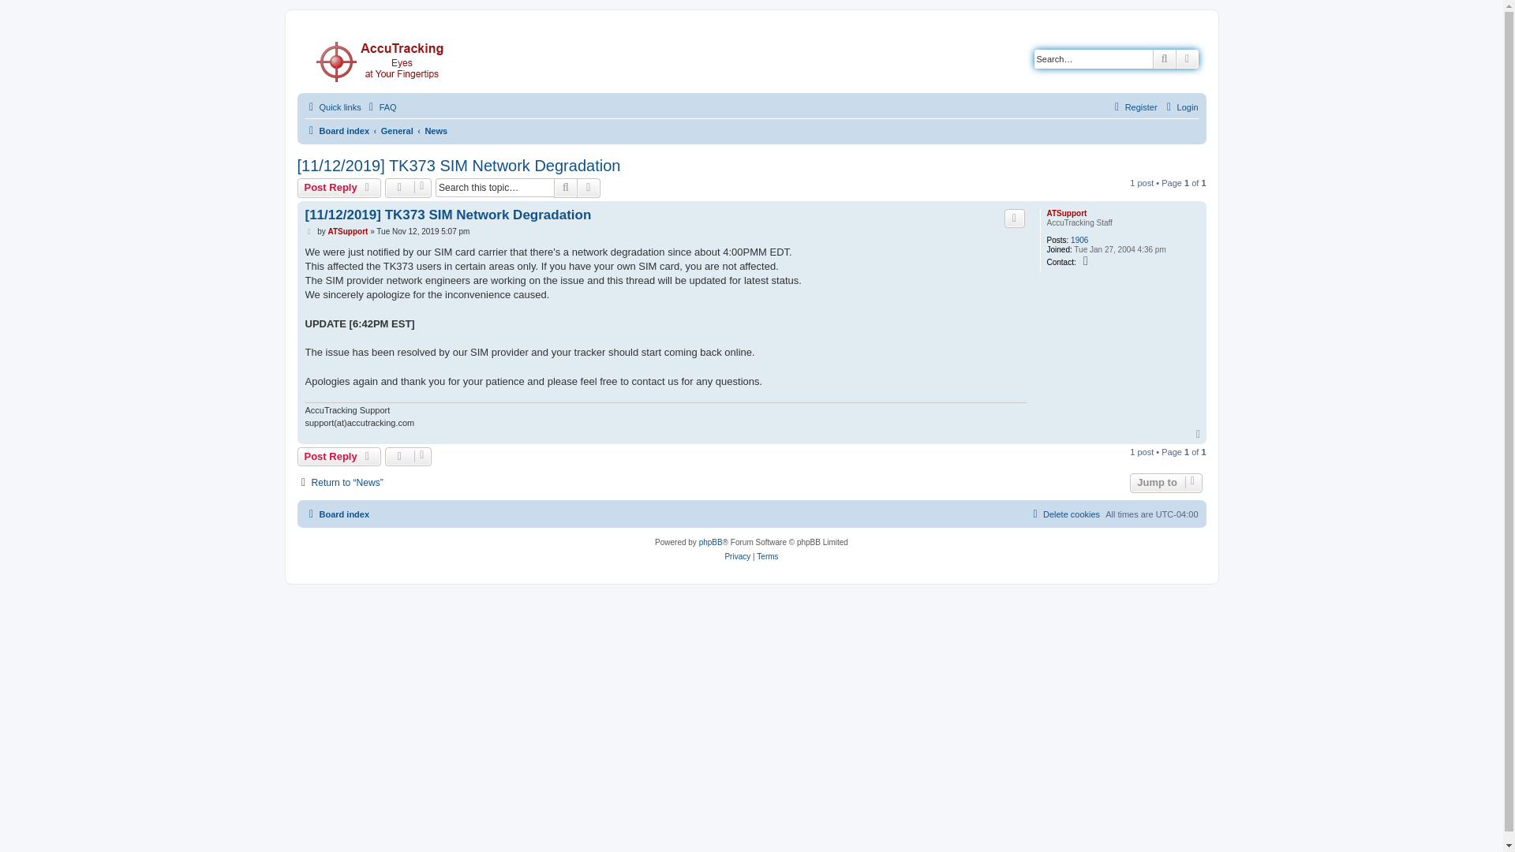 The height and width of the screenshot is (852, 1515). I want to click on Frequently Asked Questions, so click(380, 107).